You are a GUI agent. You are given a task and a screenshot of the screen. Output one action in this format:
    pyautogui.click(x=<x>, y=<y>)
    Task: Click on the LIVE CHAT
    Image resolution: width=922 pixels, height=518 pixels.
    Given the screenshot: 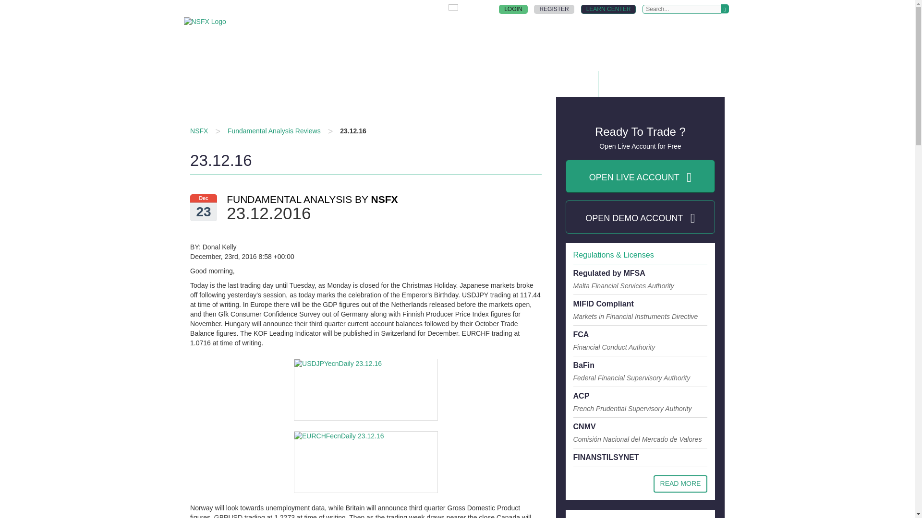 What is the action you would take?
    pyautogui.click(x=681, y=484)
    